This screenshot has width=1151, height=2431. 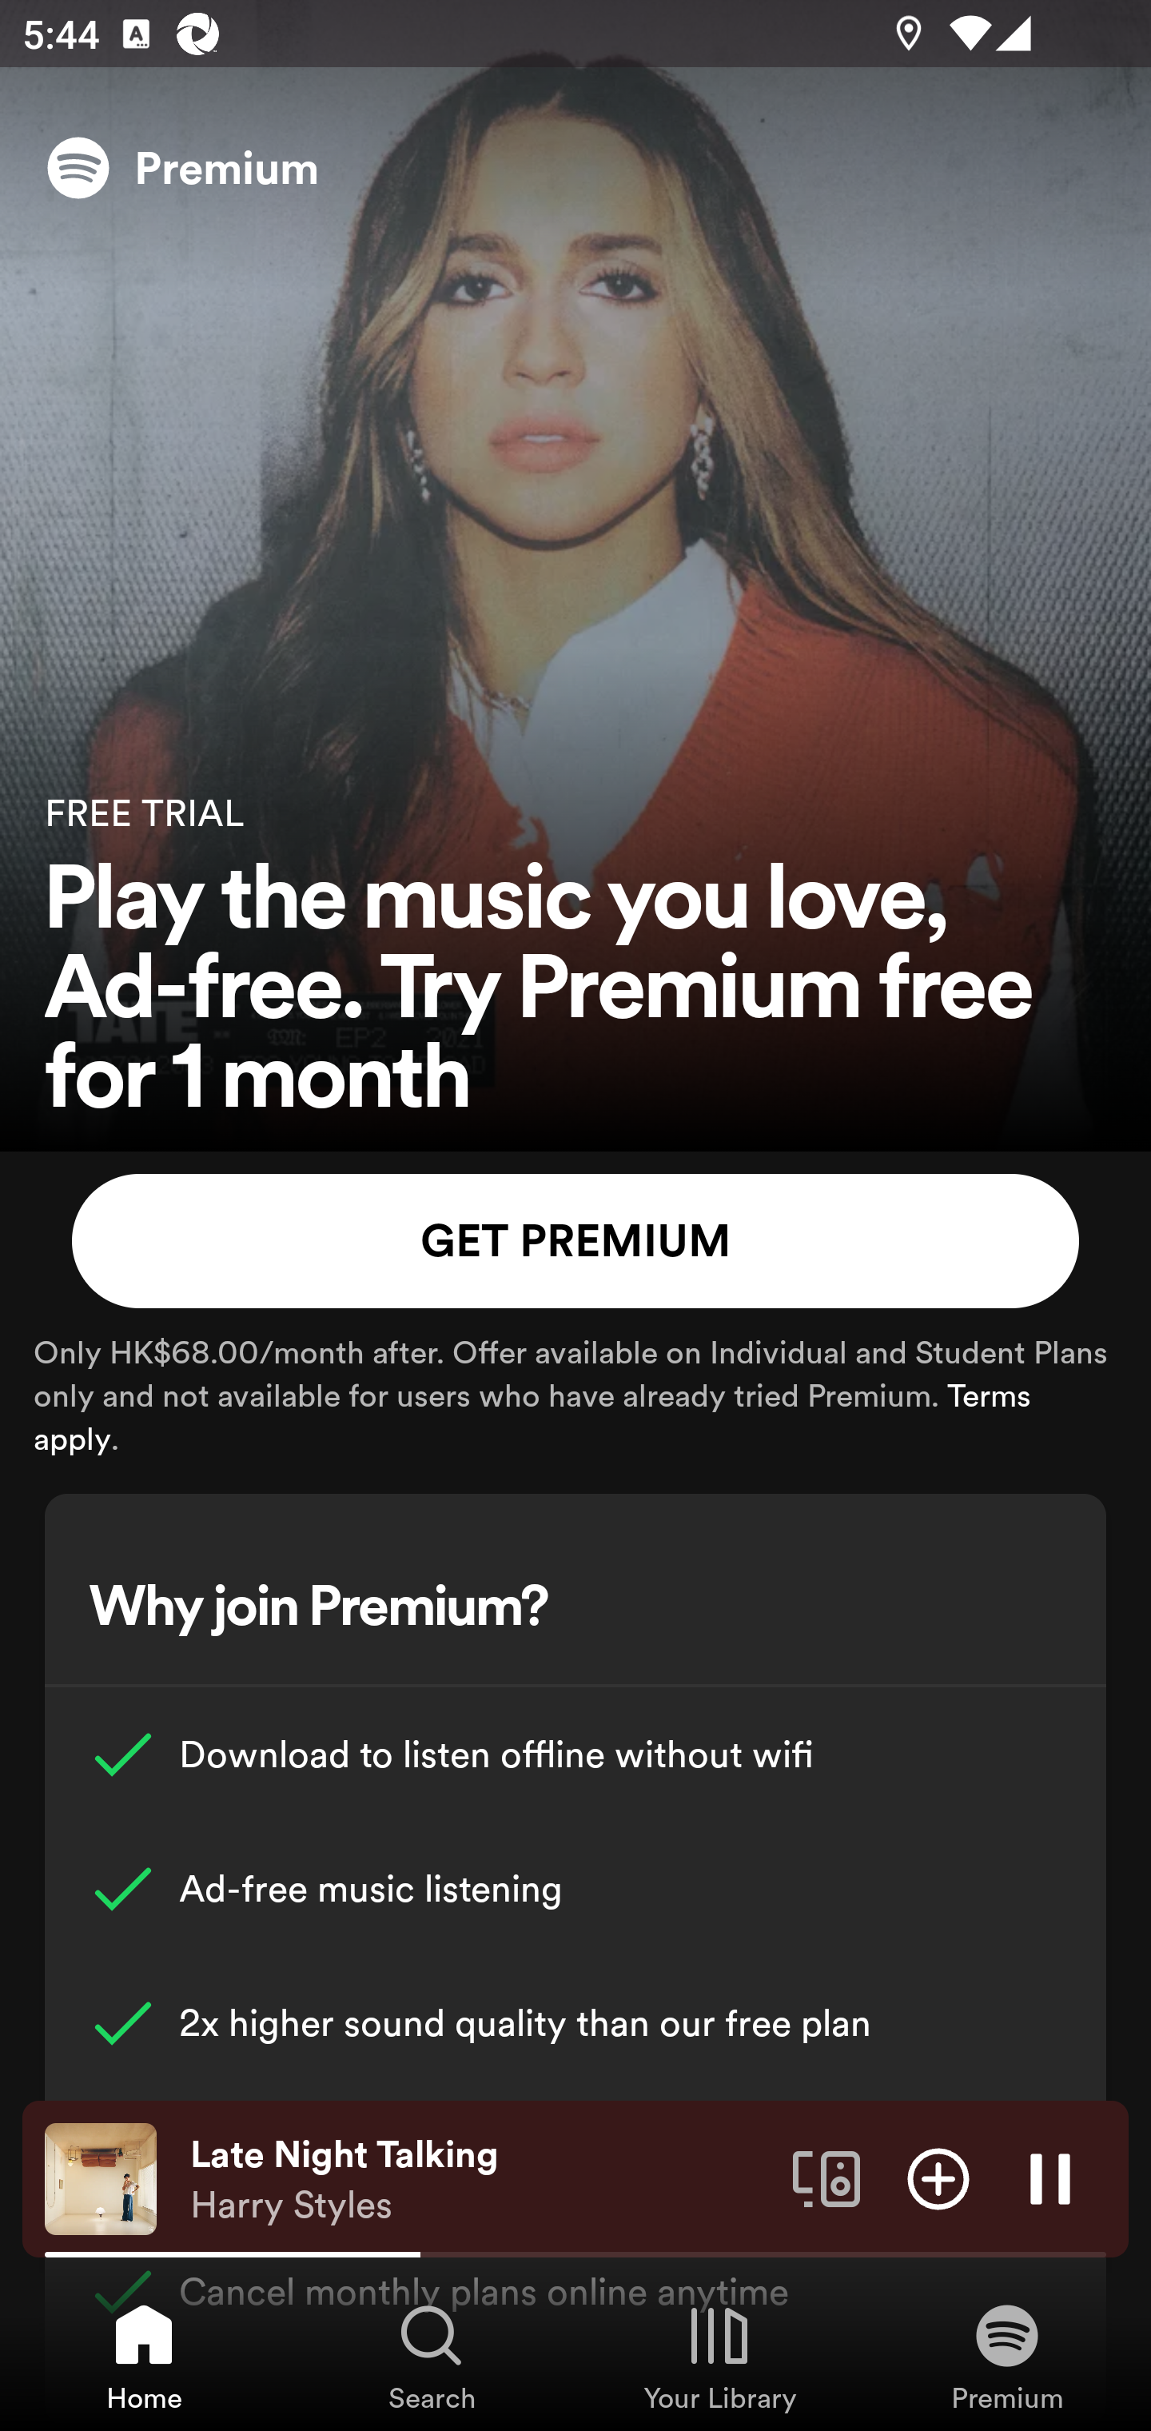 I want to click on Home, Tab 1 of 4 Home Home, so click(x=144, y=2356).